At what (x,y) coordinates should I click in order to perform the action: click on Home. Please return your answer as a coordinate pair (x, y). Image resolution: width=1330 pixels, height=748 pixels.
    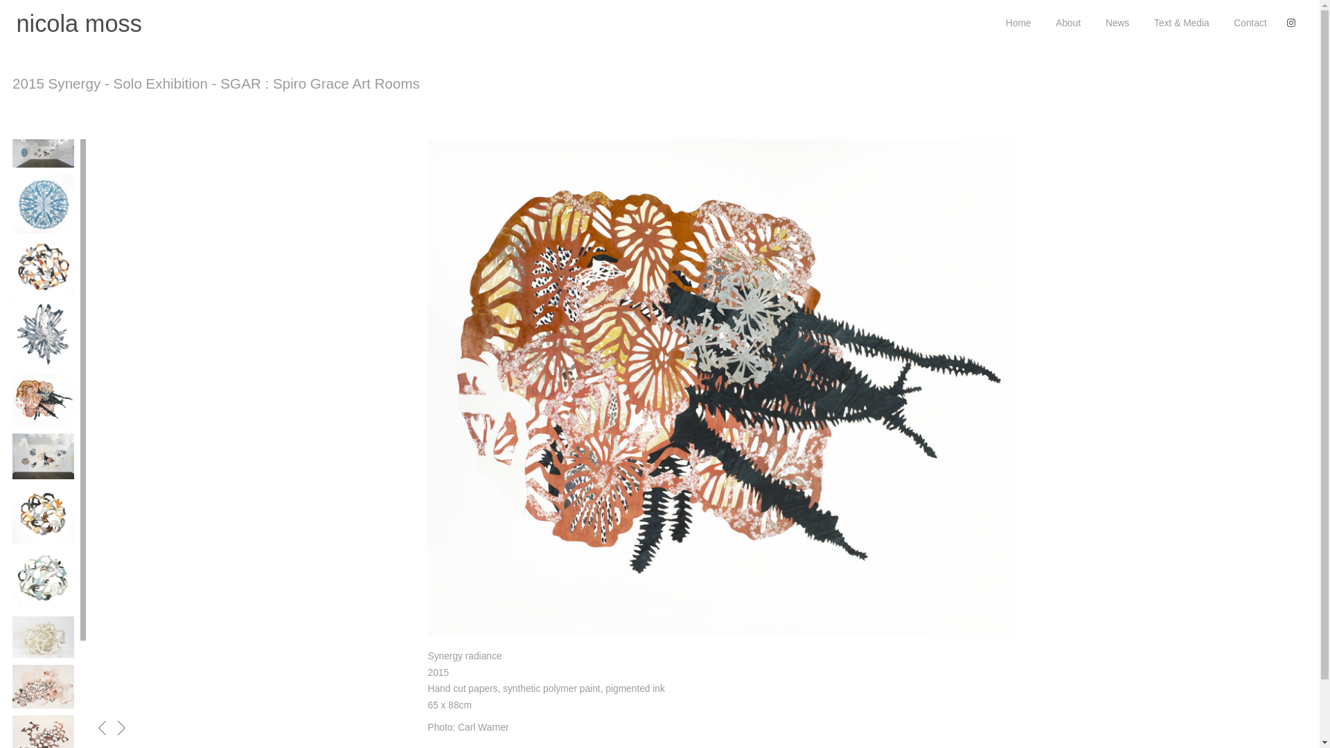
    Looking at the image, I should click on (1018, 24).